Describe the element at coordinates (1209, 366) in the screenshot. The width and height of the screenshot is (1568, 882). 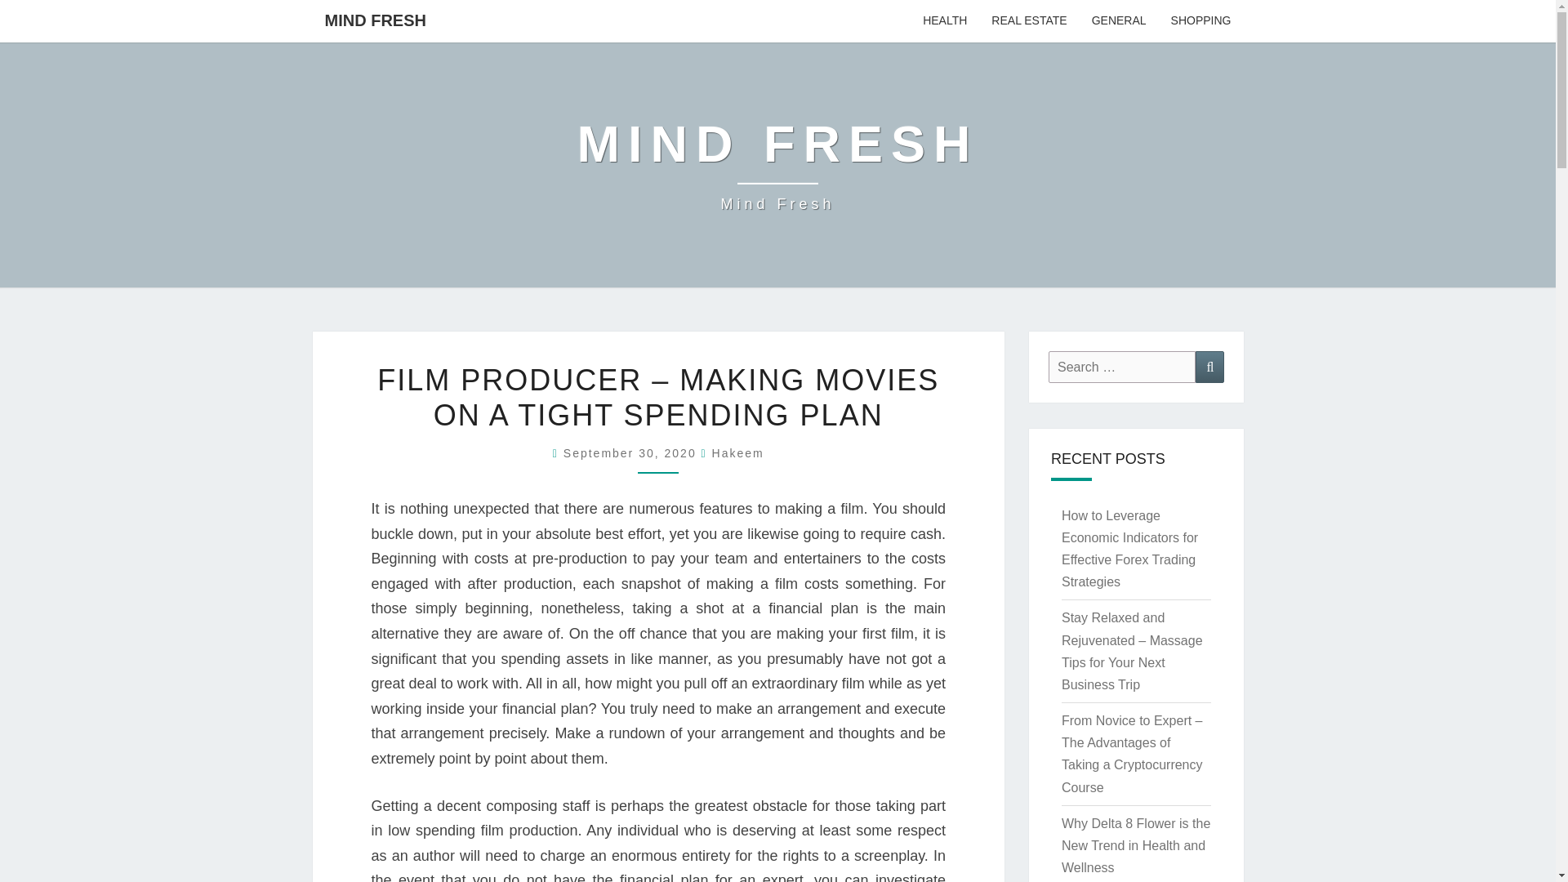
I see `Search` at that location.